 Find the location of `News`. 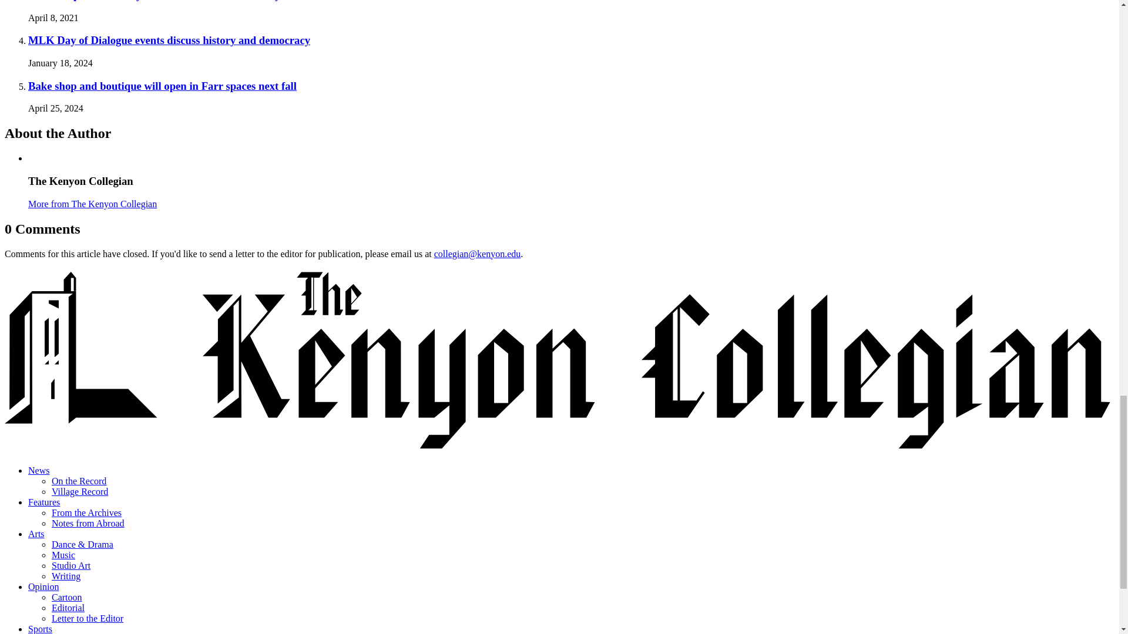

News is located at coordinates (39, 470).